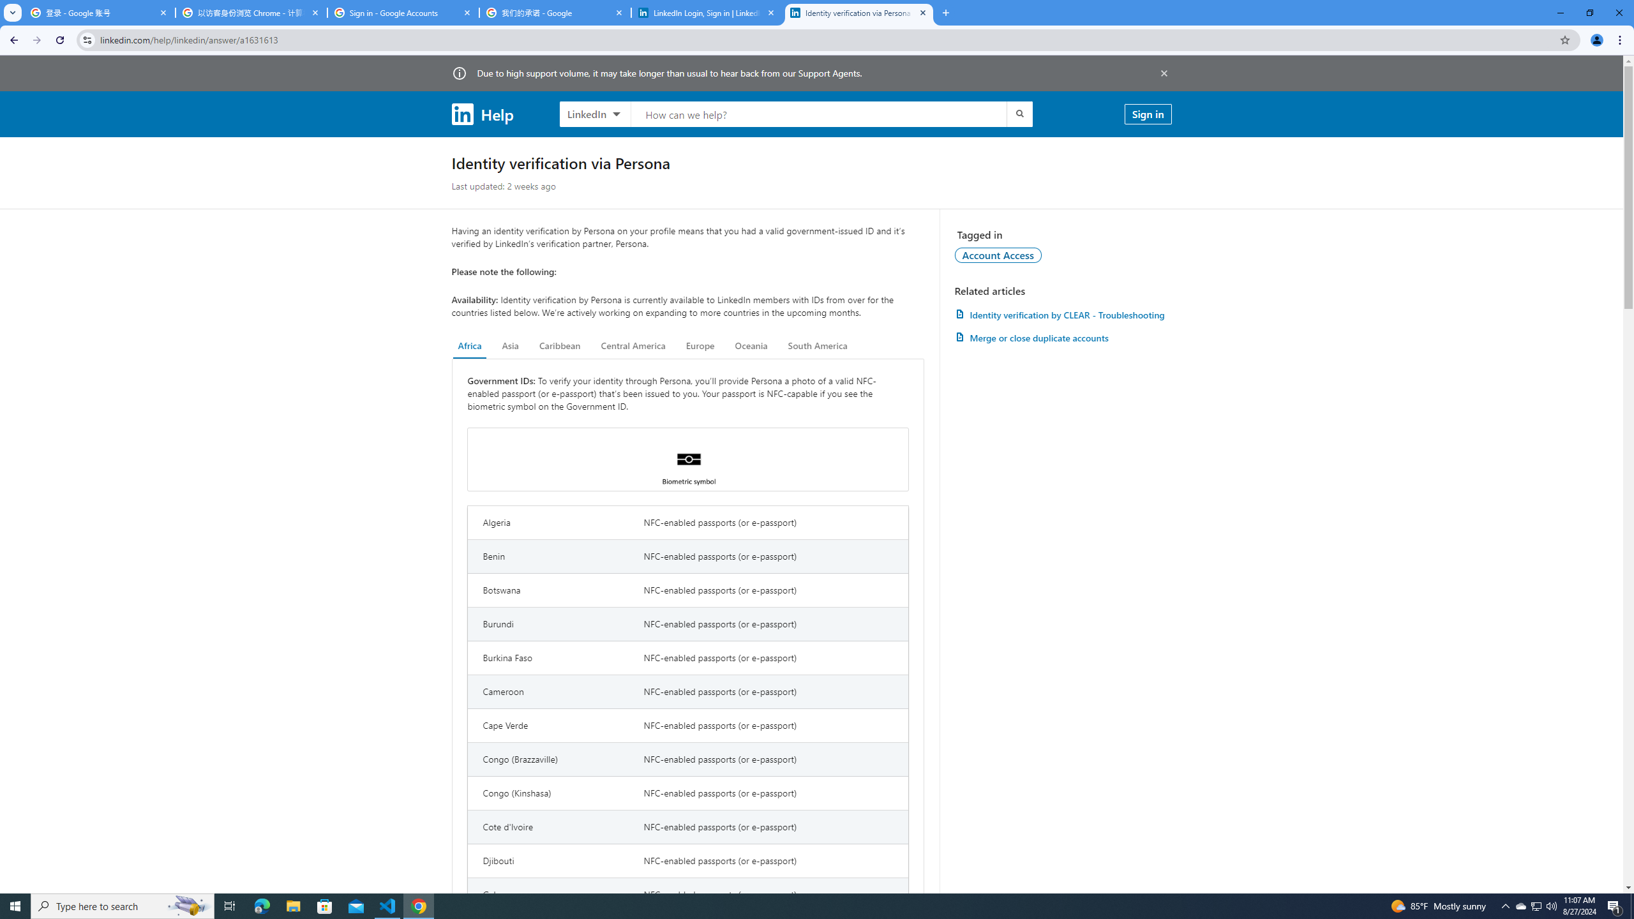 The width and height of the screenshot is (1634, 919). I want to click on Asia, so click(511, 346).